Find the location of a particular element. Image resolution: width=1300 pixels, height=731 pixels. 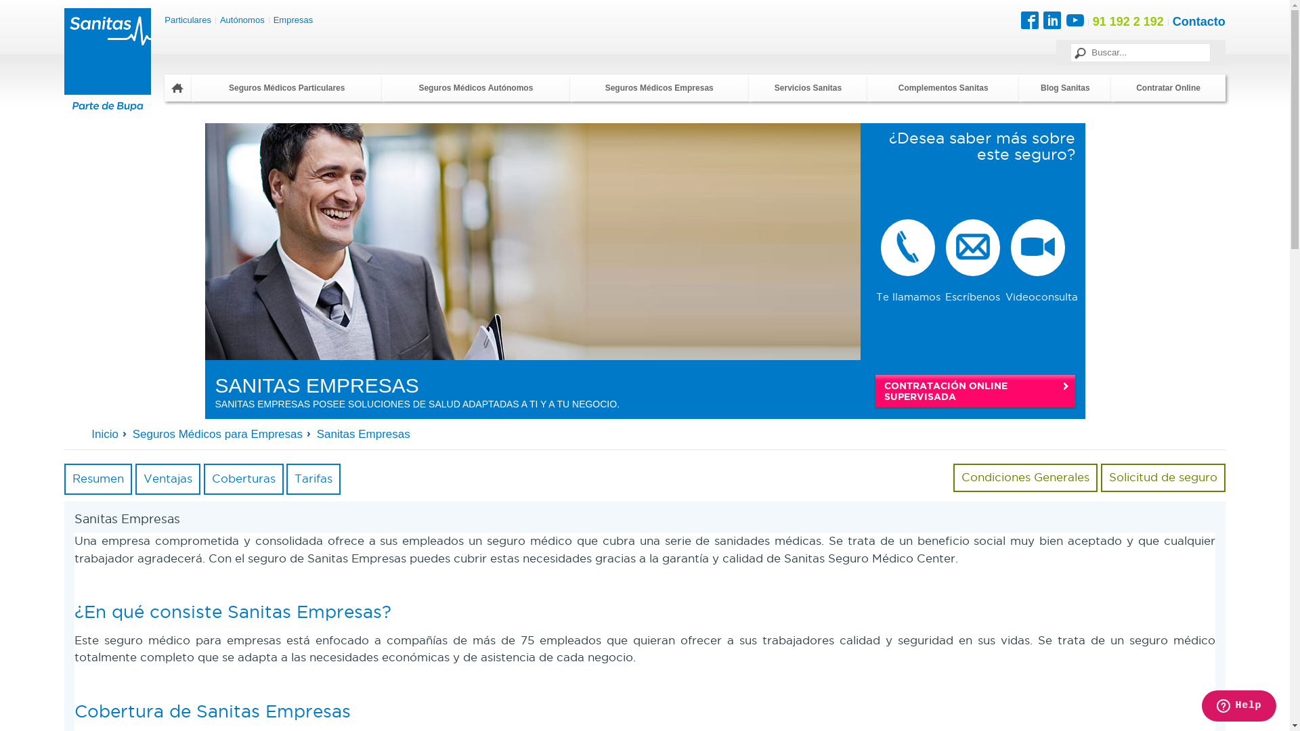

Resumen is located at coordinates (98, 479).